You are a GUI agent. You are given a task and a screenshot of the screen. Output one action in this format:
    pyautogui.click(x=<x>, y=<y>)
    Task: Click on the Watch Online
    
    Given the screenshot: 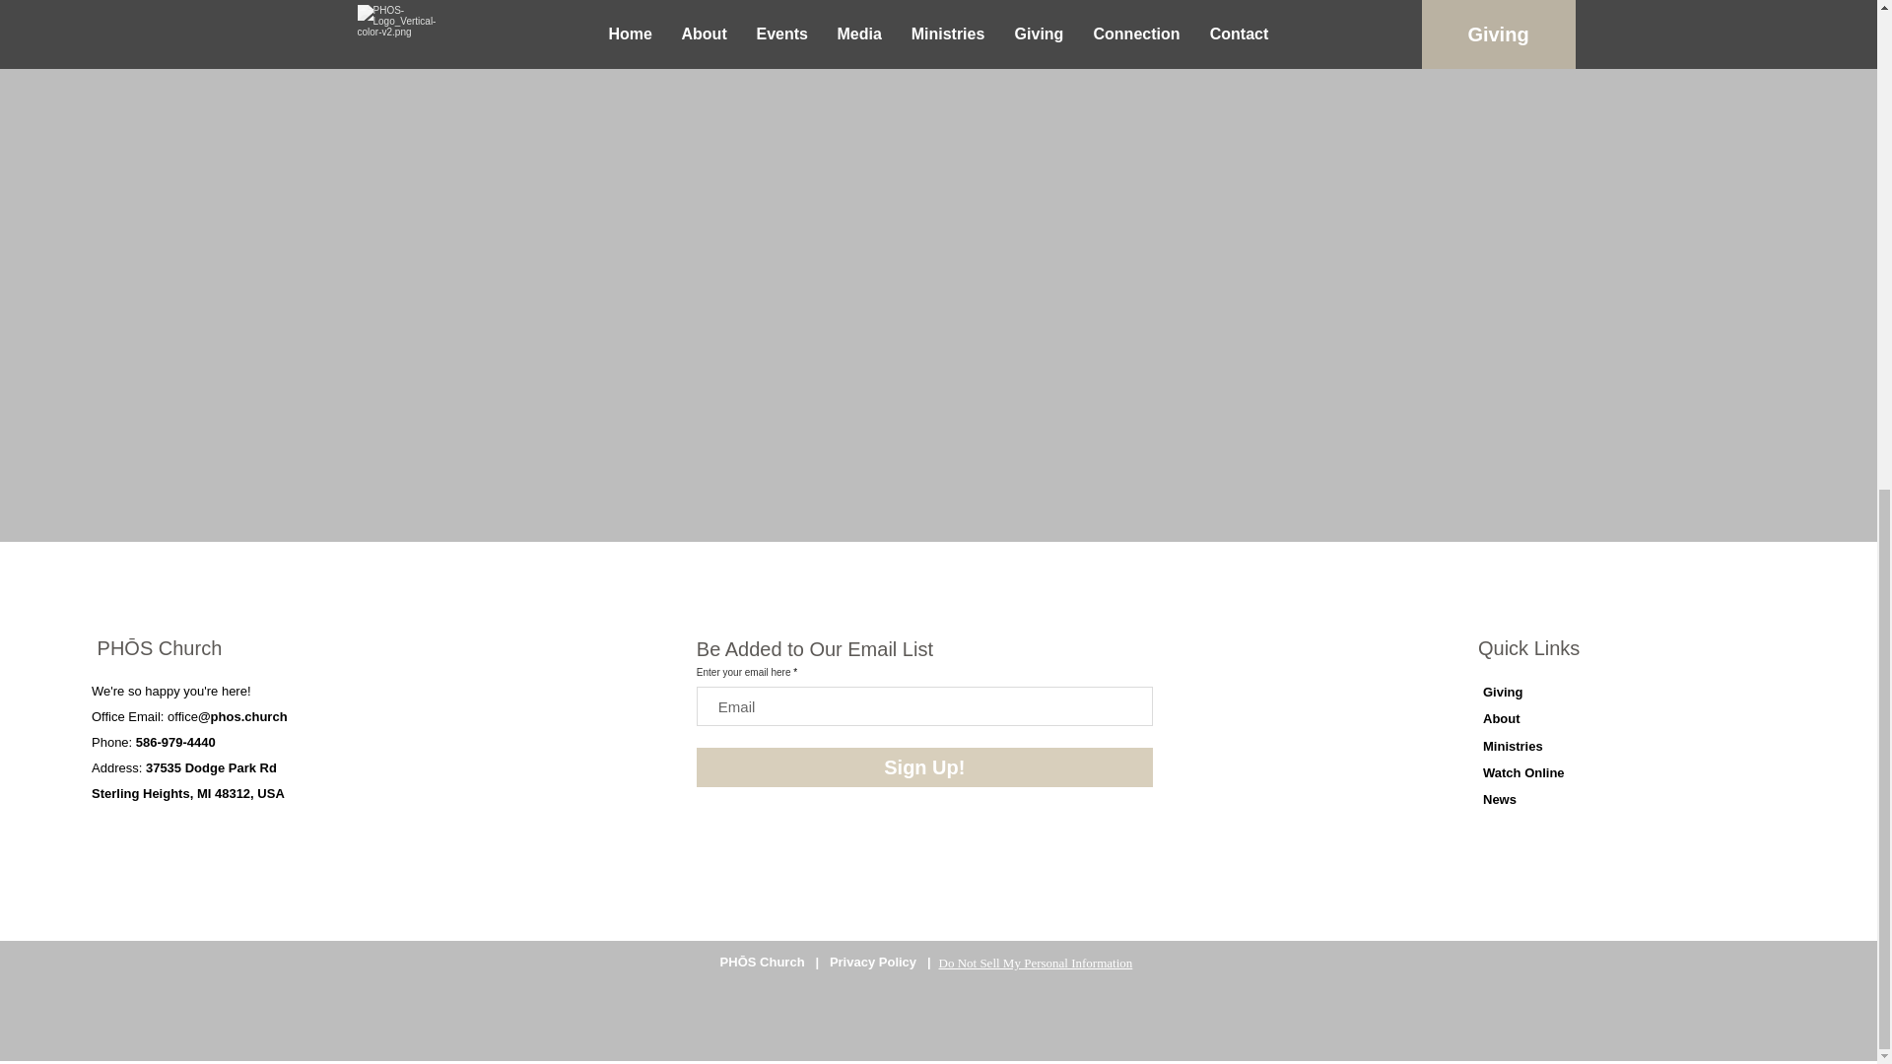 What is the action you would take?
    pyautogui.click(x=1523, y=772)
    